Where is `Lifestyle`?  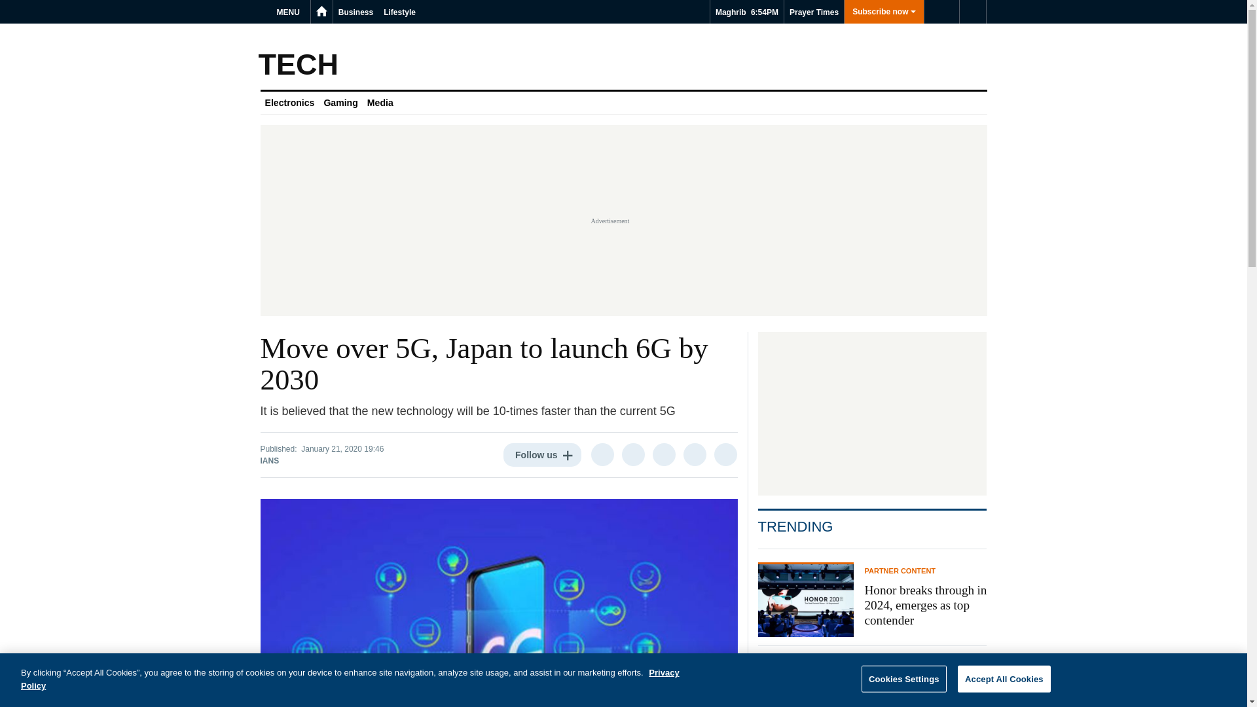 Lifestyle is located at coordinates (399, 12).